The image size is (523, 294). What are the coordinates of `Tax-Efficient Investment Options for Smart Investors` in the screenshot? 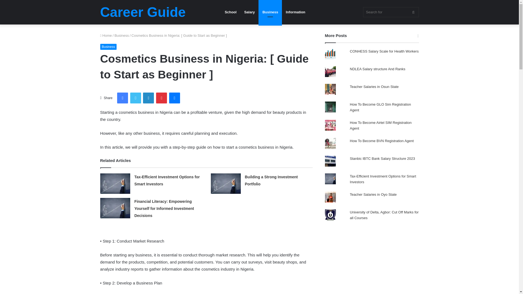 It's located at (167, 180).